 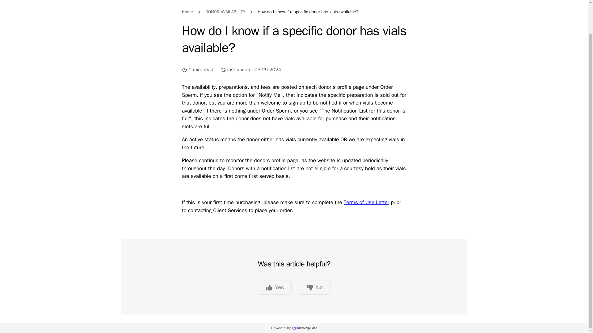 I want to click on Terms of Use Letter, so click(x=366, y=202).